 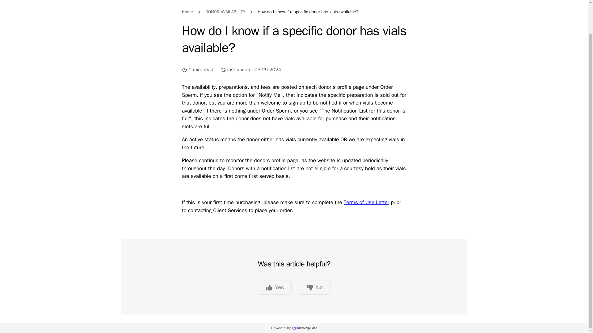 I want to click on Terms of Use Letter, so click(x=366, y=202).